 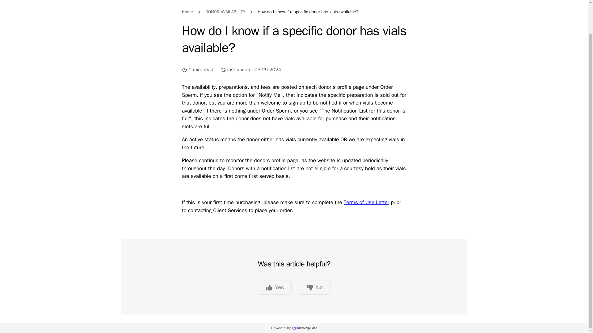 I want to click on Terms of Use Letter, so click(x=366, y=202).